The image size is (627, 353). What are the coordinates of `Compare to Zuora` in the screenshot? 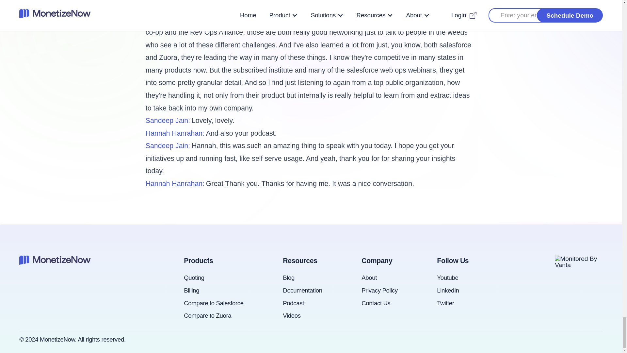 It's located at (207, 315).